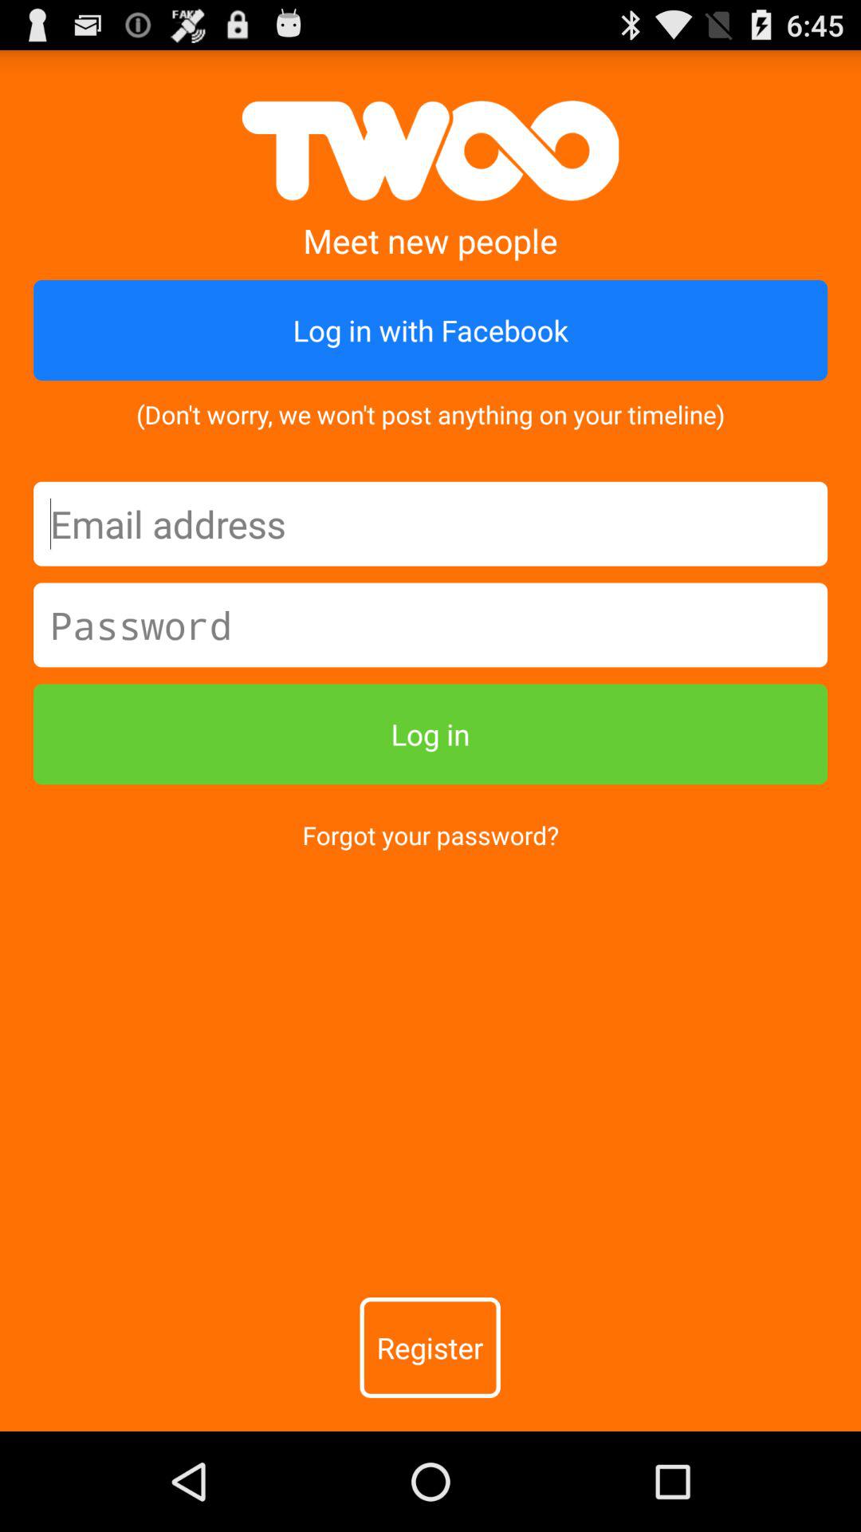 This screenshot has height=1532, width=861. What do you see at coordinates (430, 1348) in the screenshot?
I see `turn on the register item` at bounding box center [430, 1348].